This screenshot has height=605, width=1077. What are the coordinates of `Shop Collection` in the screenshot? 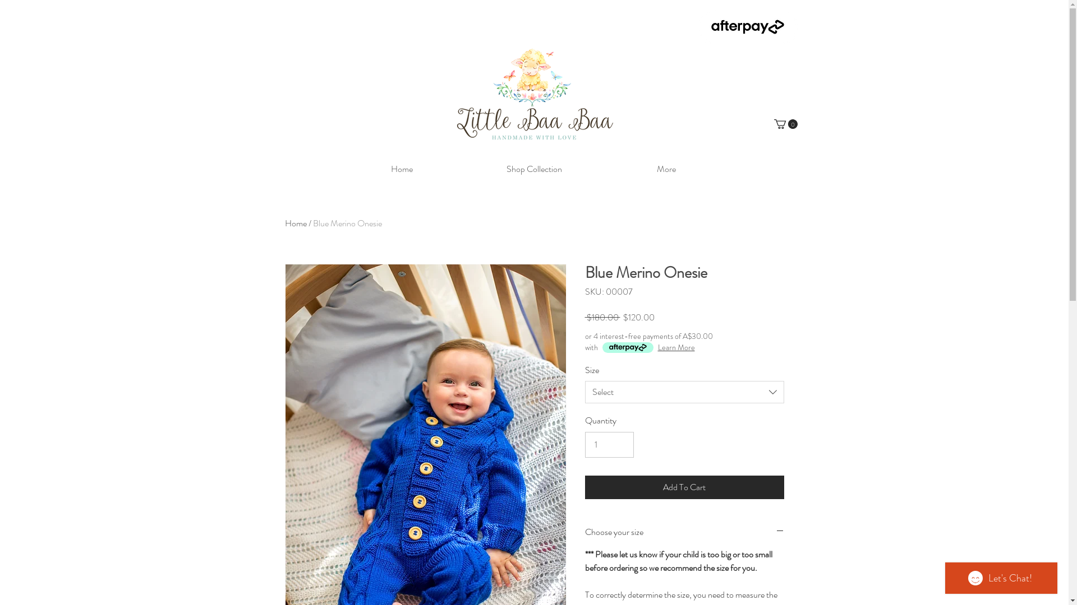 It's located at (534, 169).